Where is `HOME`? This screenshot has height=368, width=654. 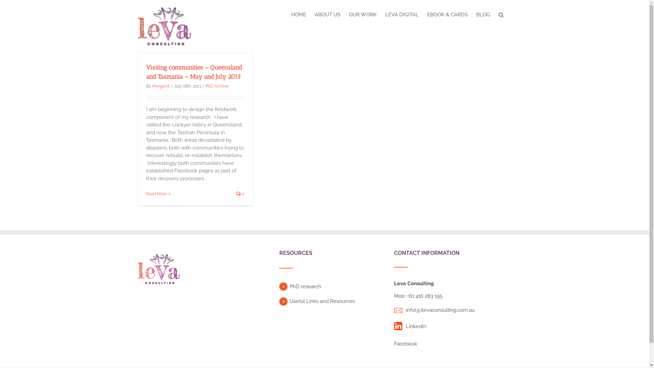 HOME is located at coordinates (298, 14).